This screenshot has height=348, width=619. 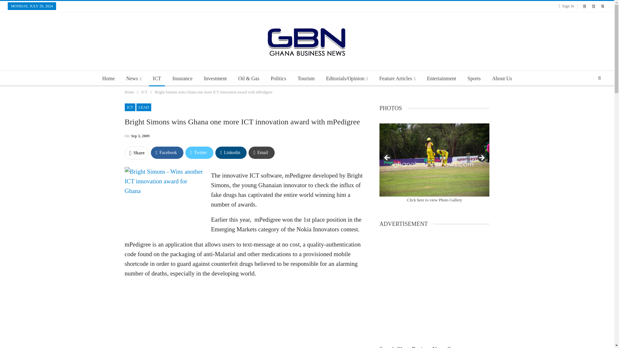 I want to click on Politics, so click(x=279, y=79).